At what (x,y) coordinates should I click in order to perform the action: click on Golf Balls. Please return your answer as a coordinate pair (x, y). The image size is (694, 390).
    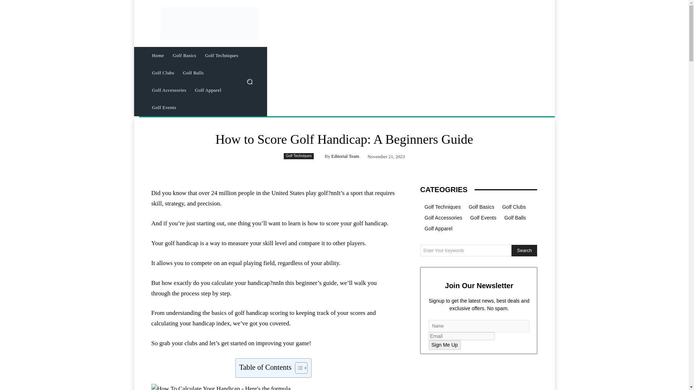
    Looking at the image, I should click on (193, 73).